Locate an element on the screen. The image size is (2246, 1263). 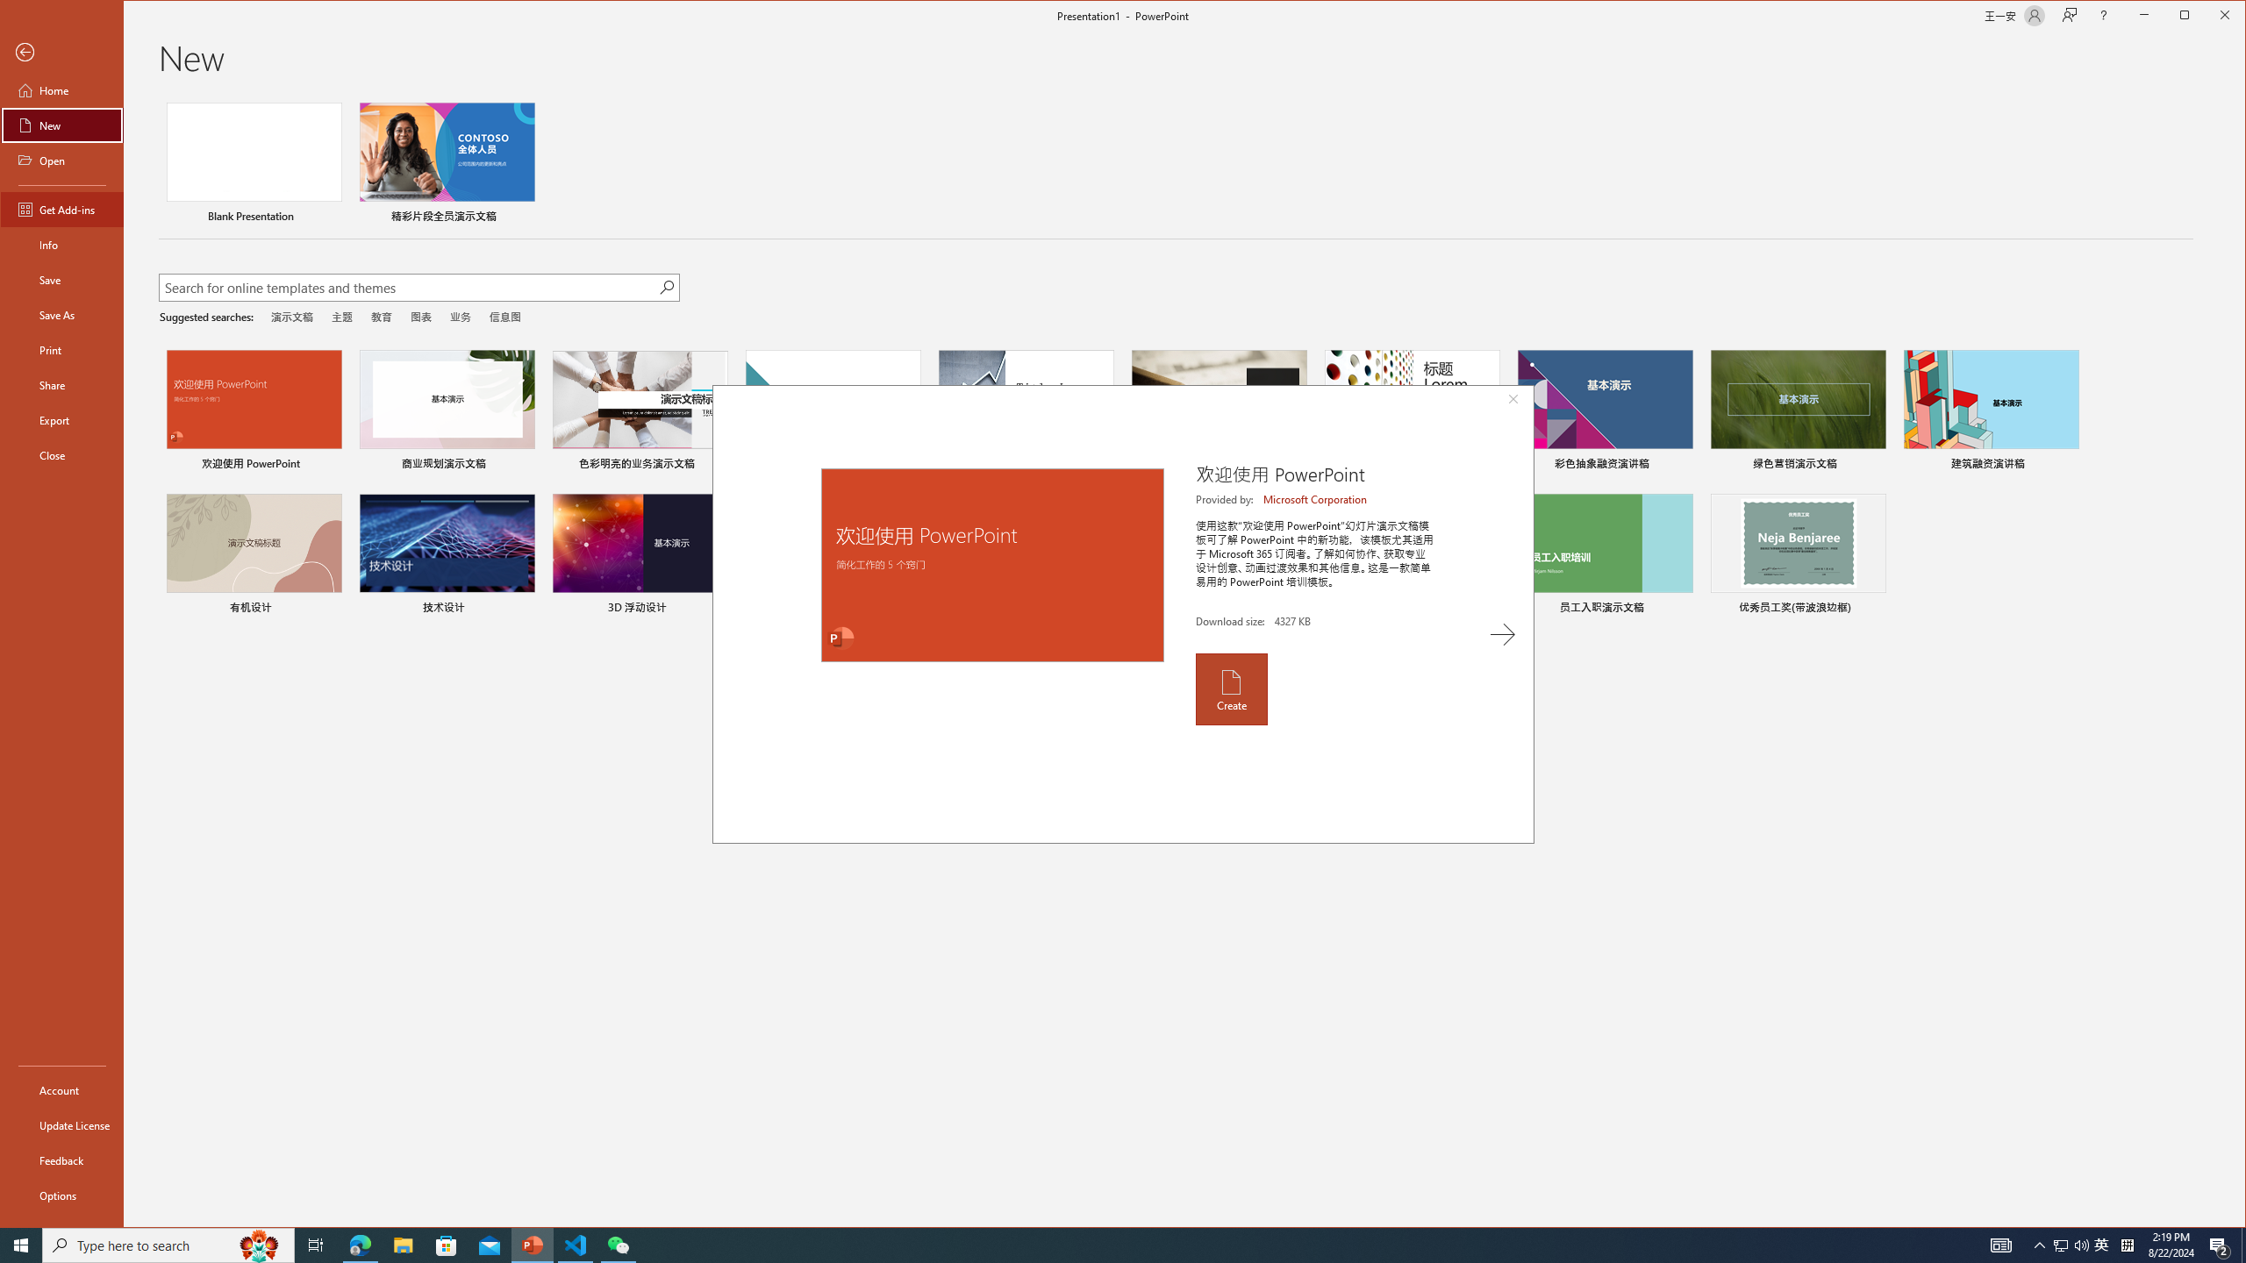
Microsoft Corporation is located at coordinates (1316, 499).